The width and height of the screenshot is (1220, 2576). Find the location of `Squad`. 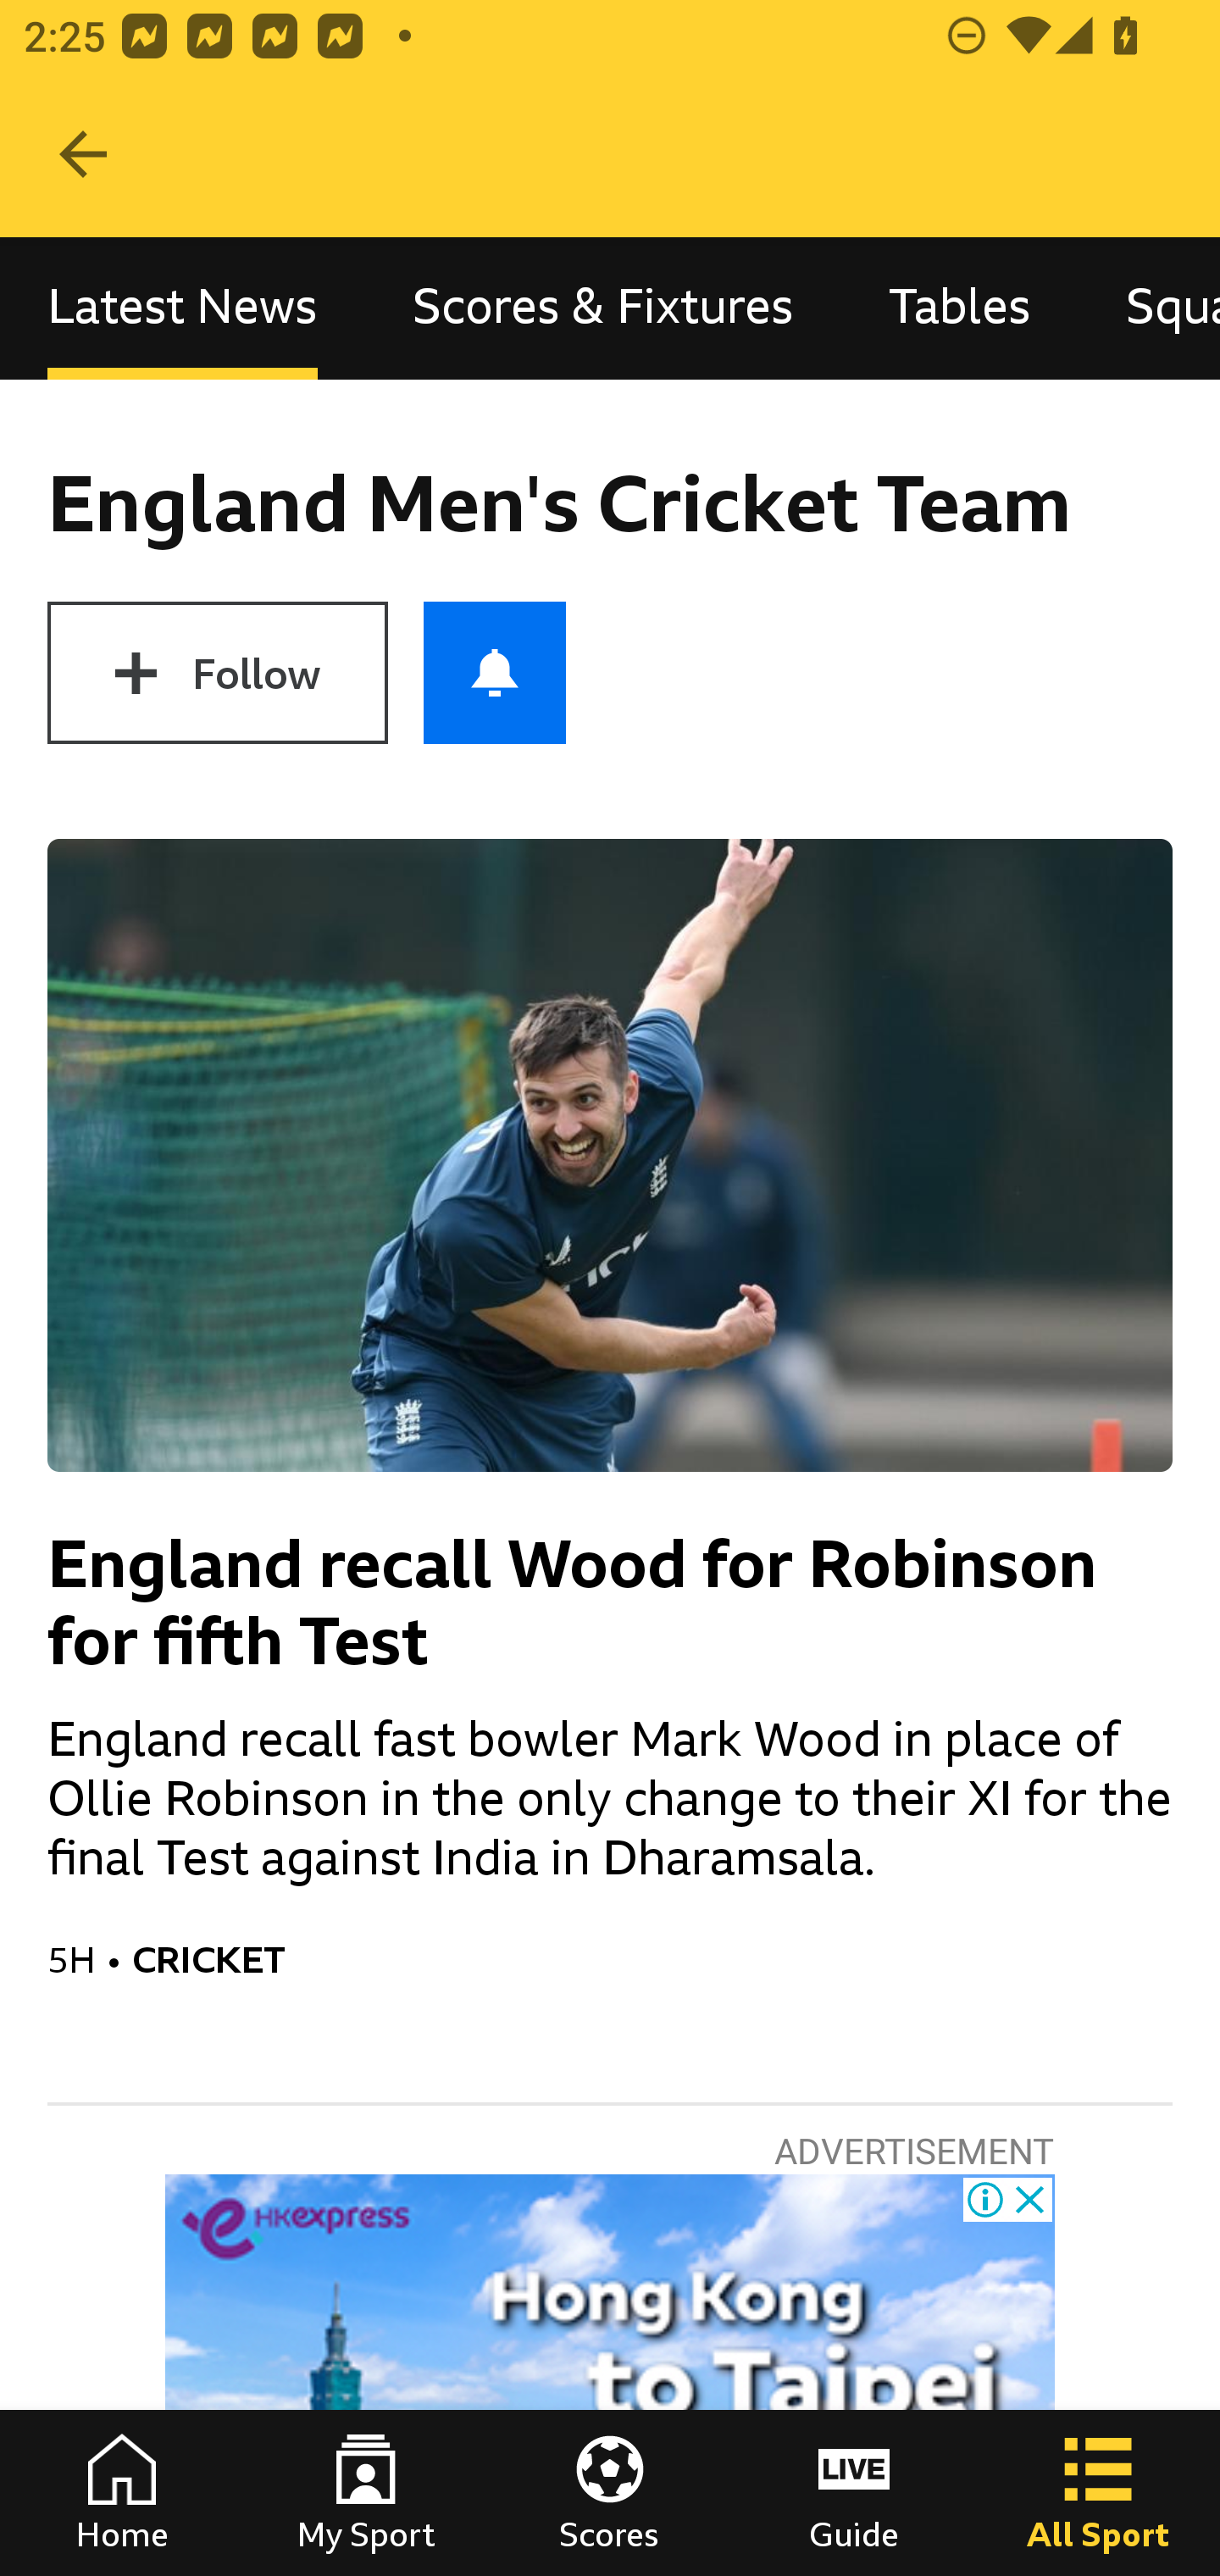

Squad is located at coordinates (1149, 307).